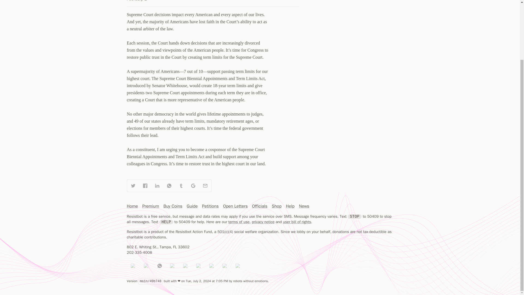  I want to click on Home, so click(132, 206).